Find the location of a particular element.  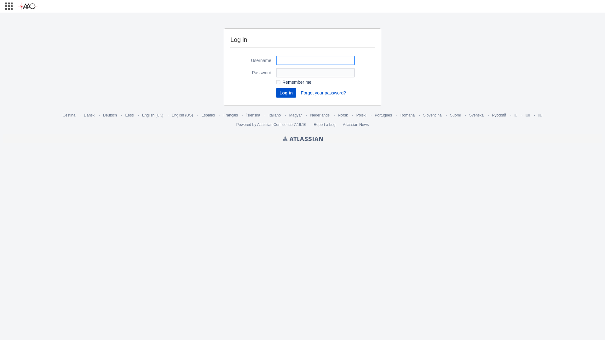

Linked Applications is located at coordinates (9, 6).